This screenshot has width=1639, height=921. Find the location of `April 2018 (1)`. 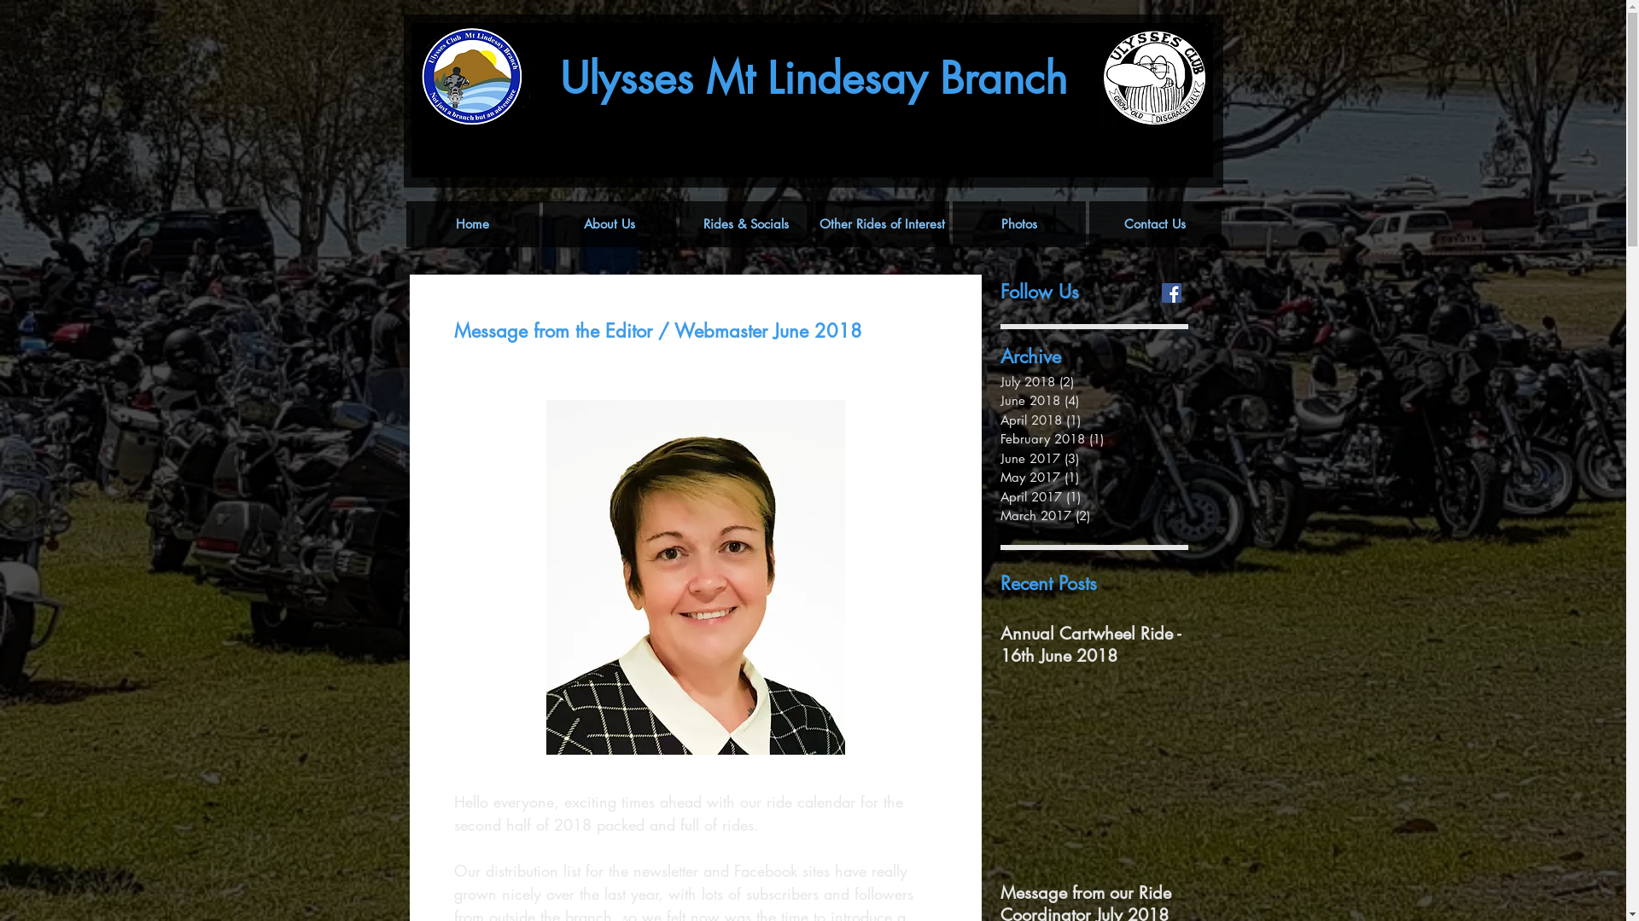

April 2018 (1) is located at coordinates (1094, 421).